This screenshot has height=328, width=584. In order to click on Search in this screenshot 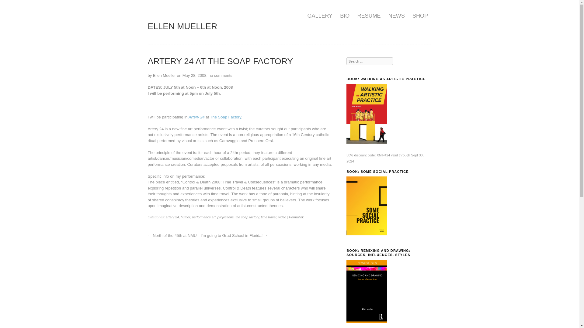, I will do `click(9, 3)`.